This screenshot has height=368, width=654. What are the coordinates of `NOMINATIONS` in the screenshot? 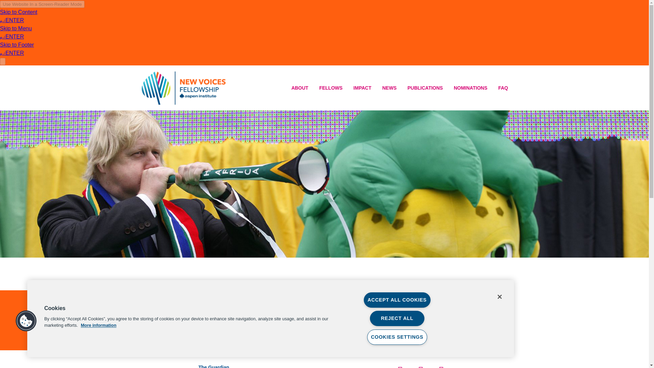 It's located at (470, 88).